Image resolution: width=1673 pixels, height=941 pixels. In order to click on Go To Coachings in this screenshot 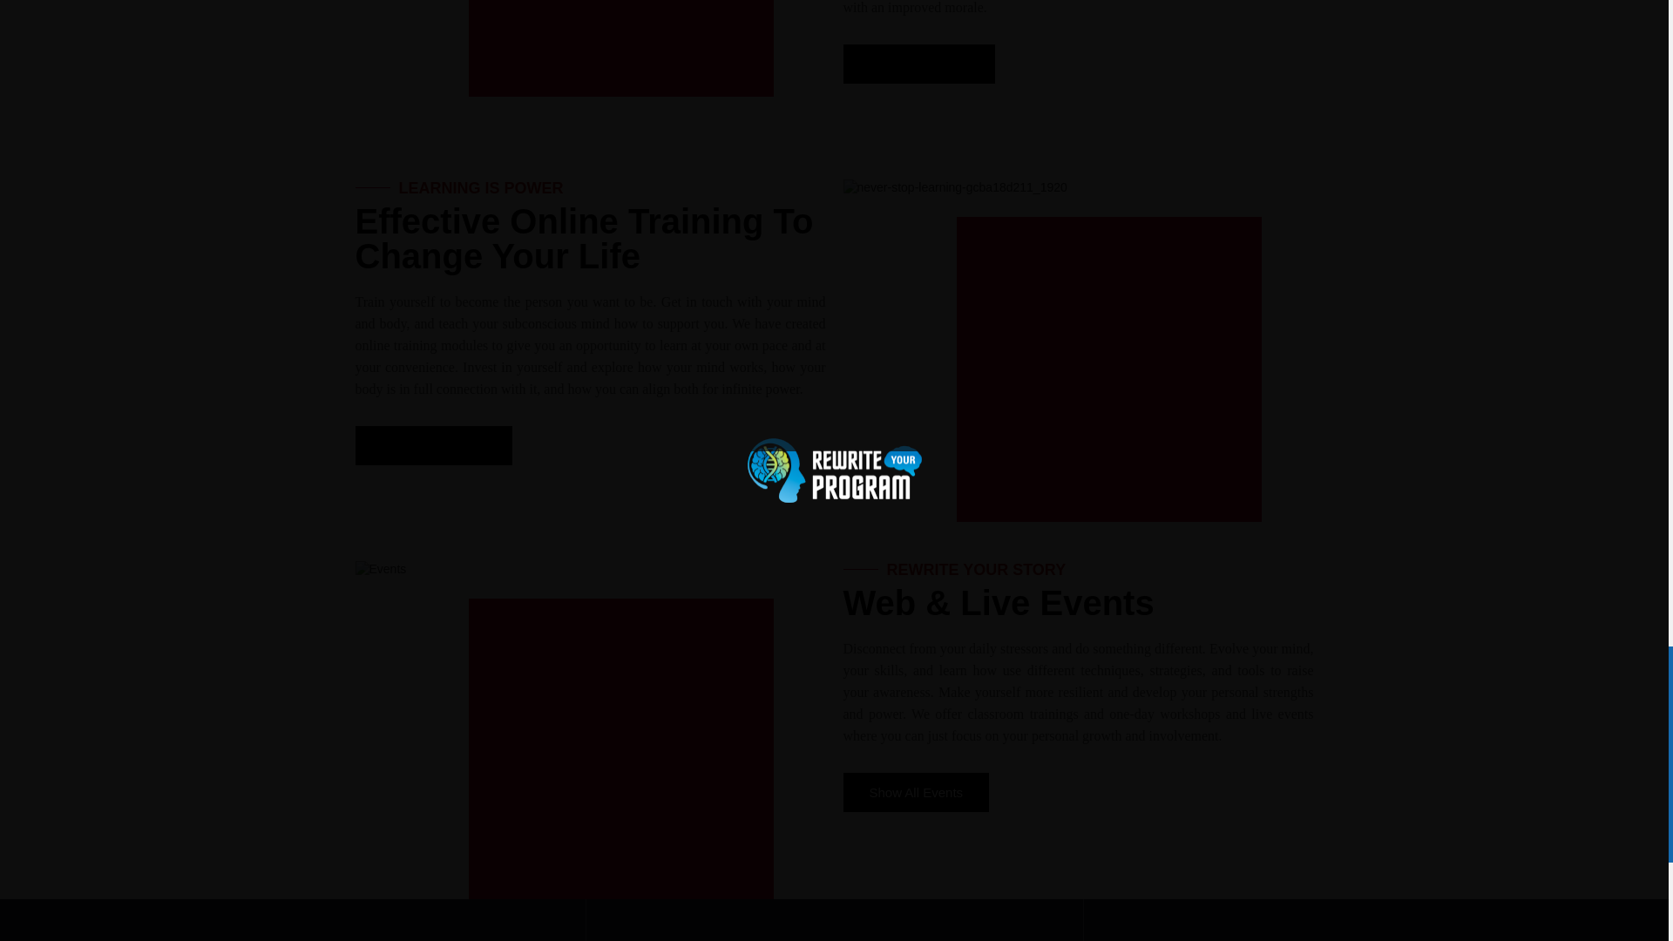, I will do `click(918, 64)`.